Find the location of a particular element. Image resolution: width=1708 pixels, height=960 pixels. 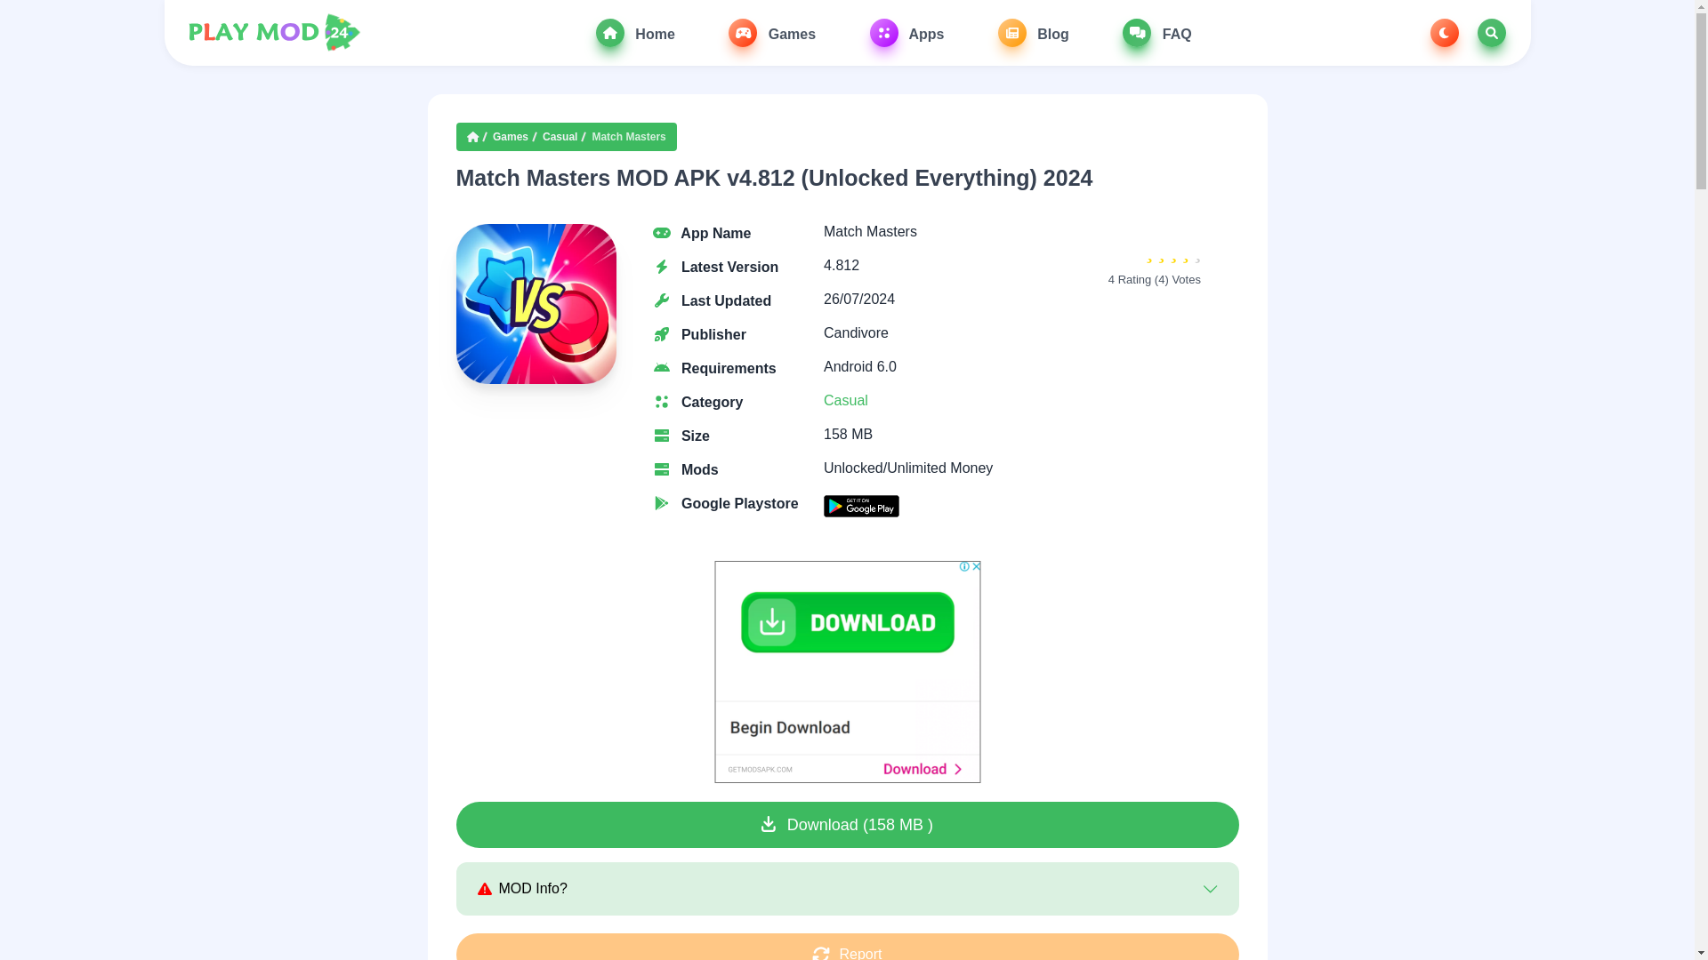

Casual is located at coordinates (845, 400).